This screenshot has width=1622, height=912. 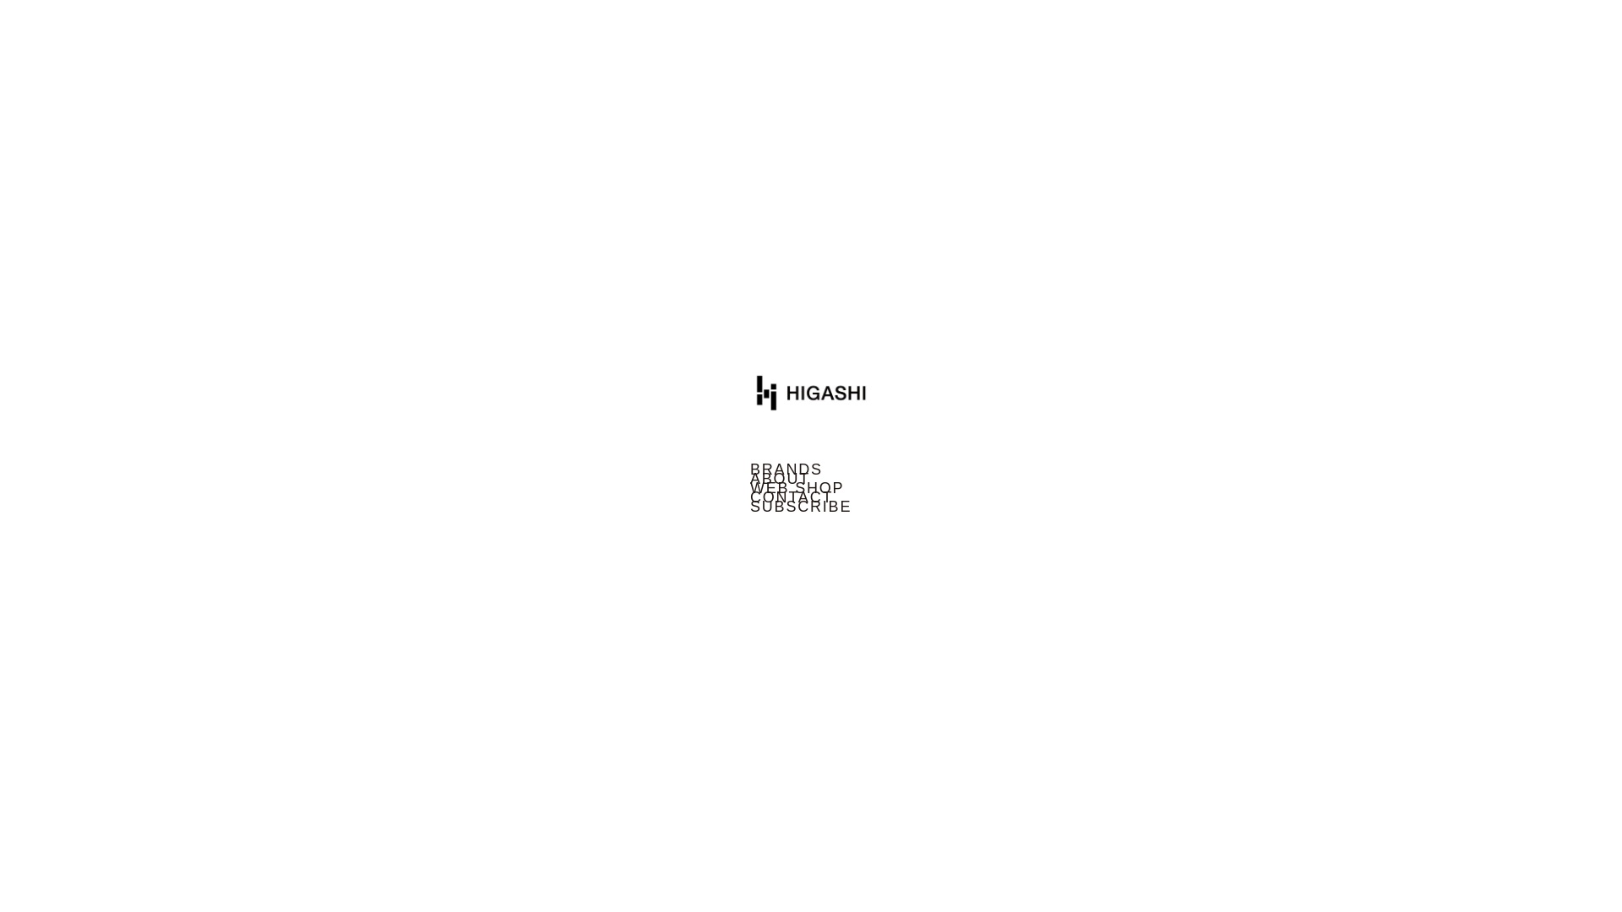 What do you see at coordinates (811, 470) in the screenshot?
I see `BRANDS` at bounding box center [811, 470].